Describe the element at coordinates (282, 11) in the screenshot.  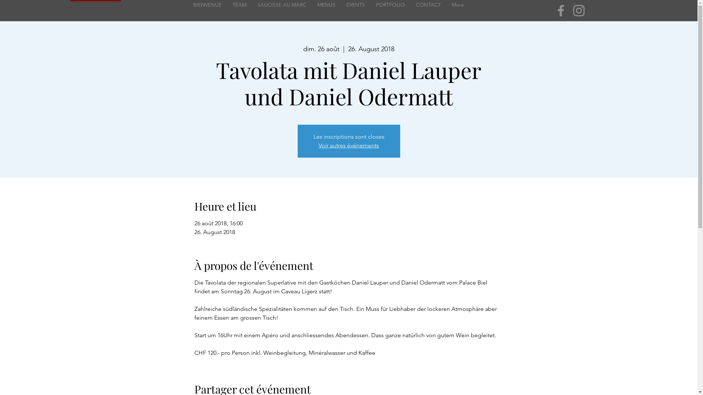
I see `SAUCISSE AU MARC` at that location.